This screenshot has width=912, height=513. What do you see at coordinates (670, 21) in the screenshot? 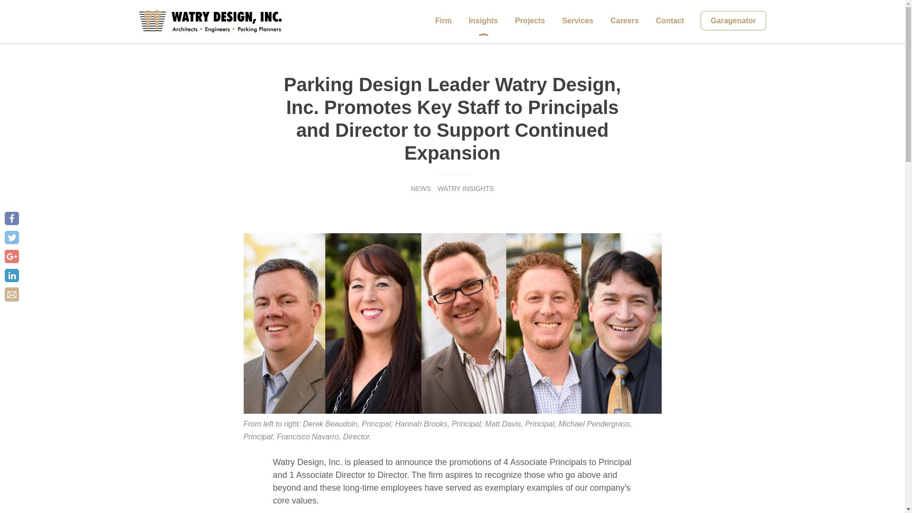
I see `Contact` at bounding box center [670, 21].